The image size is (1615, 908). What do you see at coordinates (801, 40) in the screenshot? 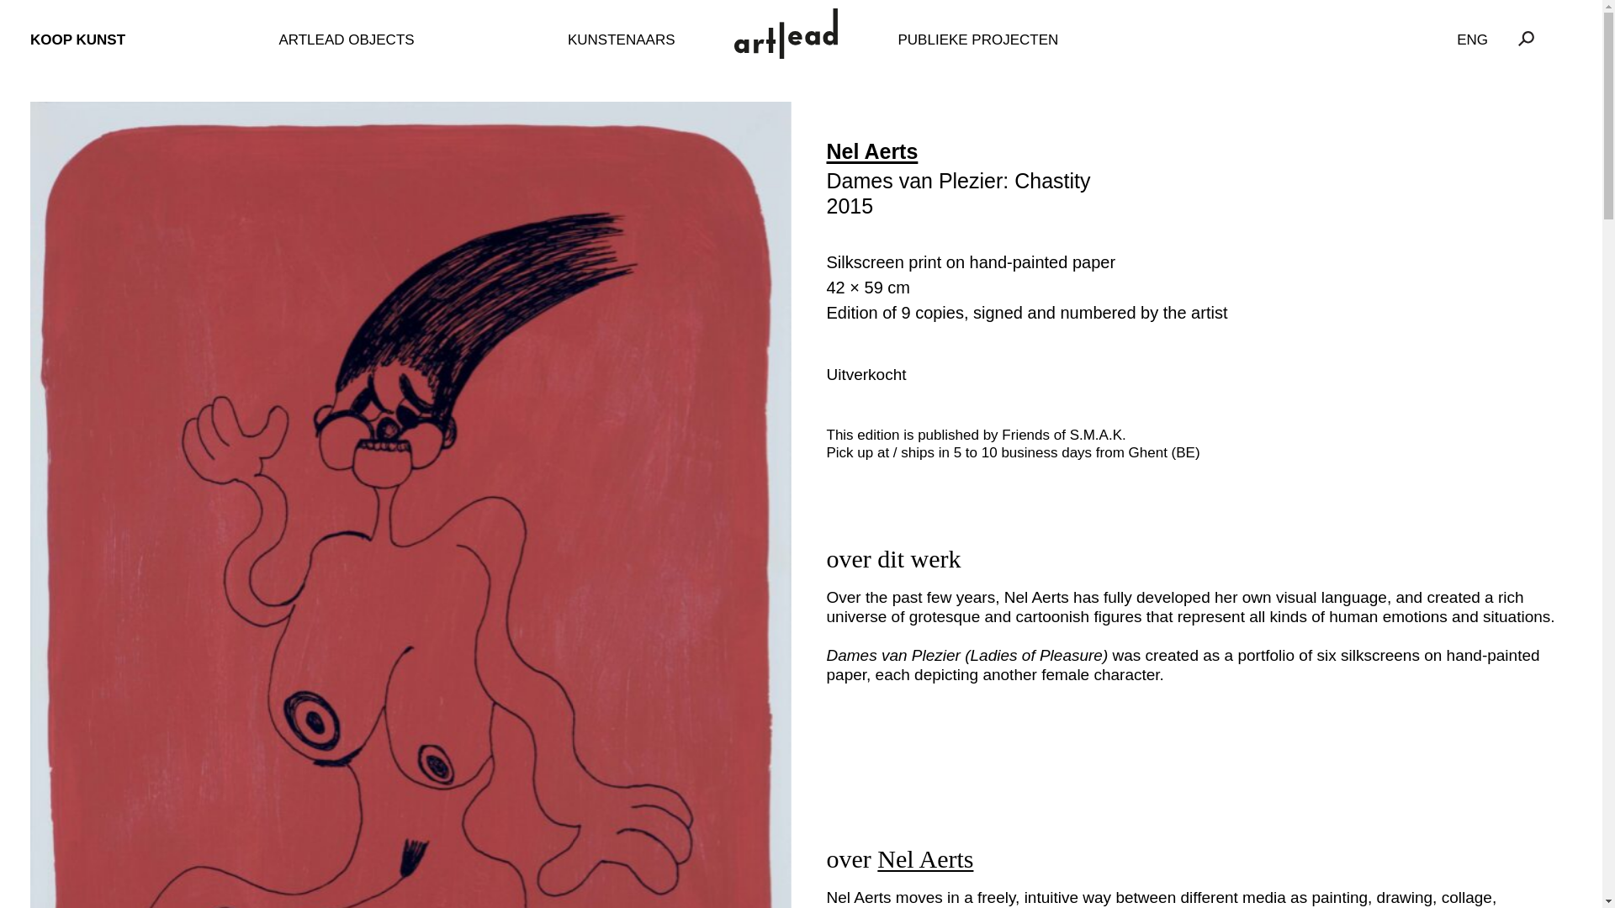
I see `artlead` at bounding box center [801, 40].